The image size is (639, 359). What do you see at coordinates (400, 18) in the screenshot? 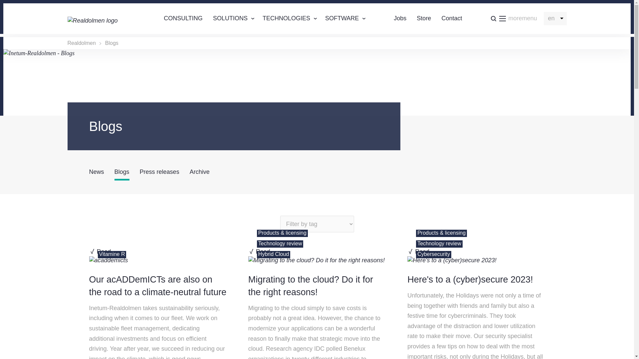
I see `Jobs` at bounding box center [400, 18].